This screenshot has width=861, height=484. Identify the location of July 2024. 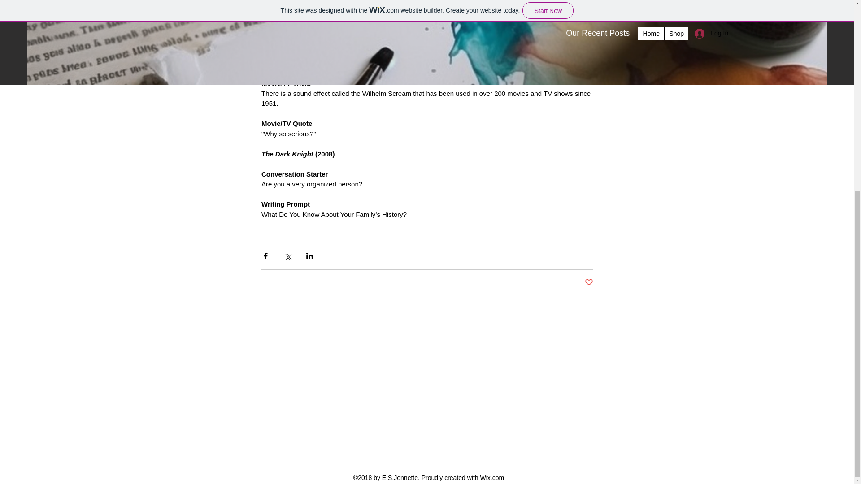
(431, 349).